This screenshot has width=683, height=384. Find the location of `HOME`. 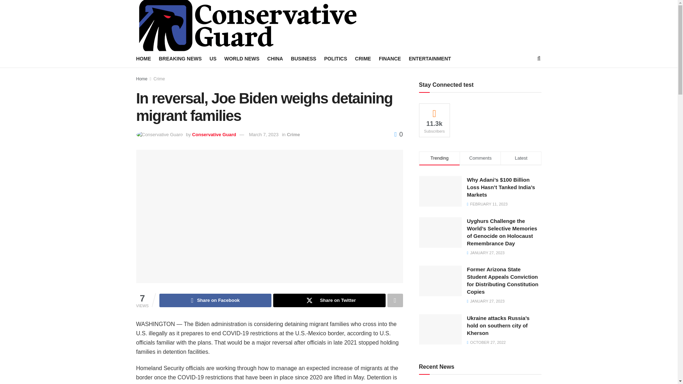

HOME is located at coordinates (143, 59).